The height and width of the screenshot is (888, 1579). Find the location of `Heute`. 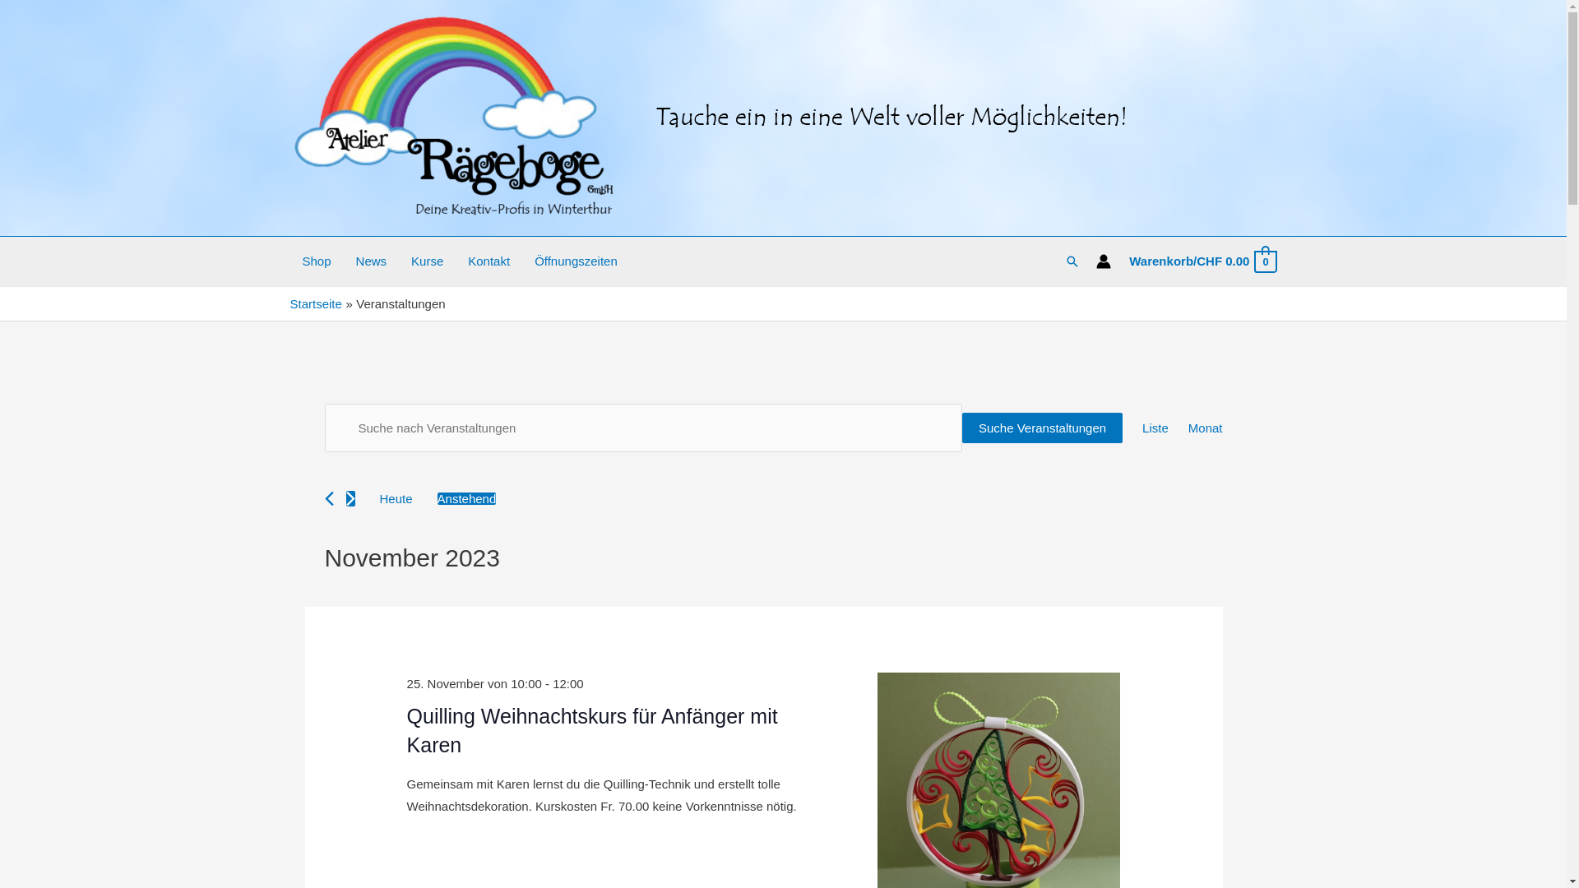

Heute is located at coordinates (396, 499).